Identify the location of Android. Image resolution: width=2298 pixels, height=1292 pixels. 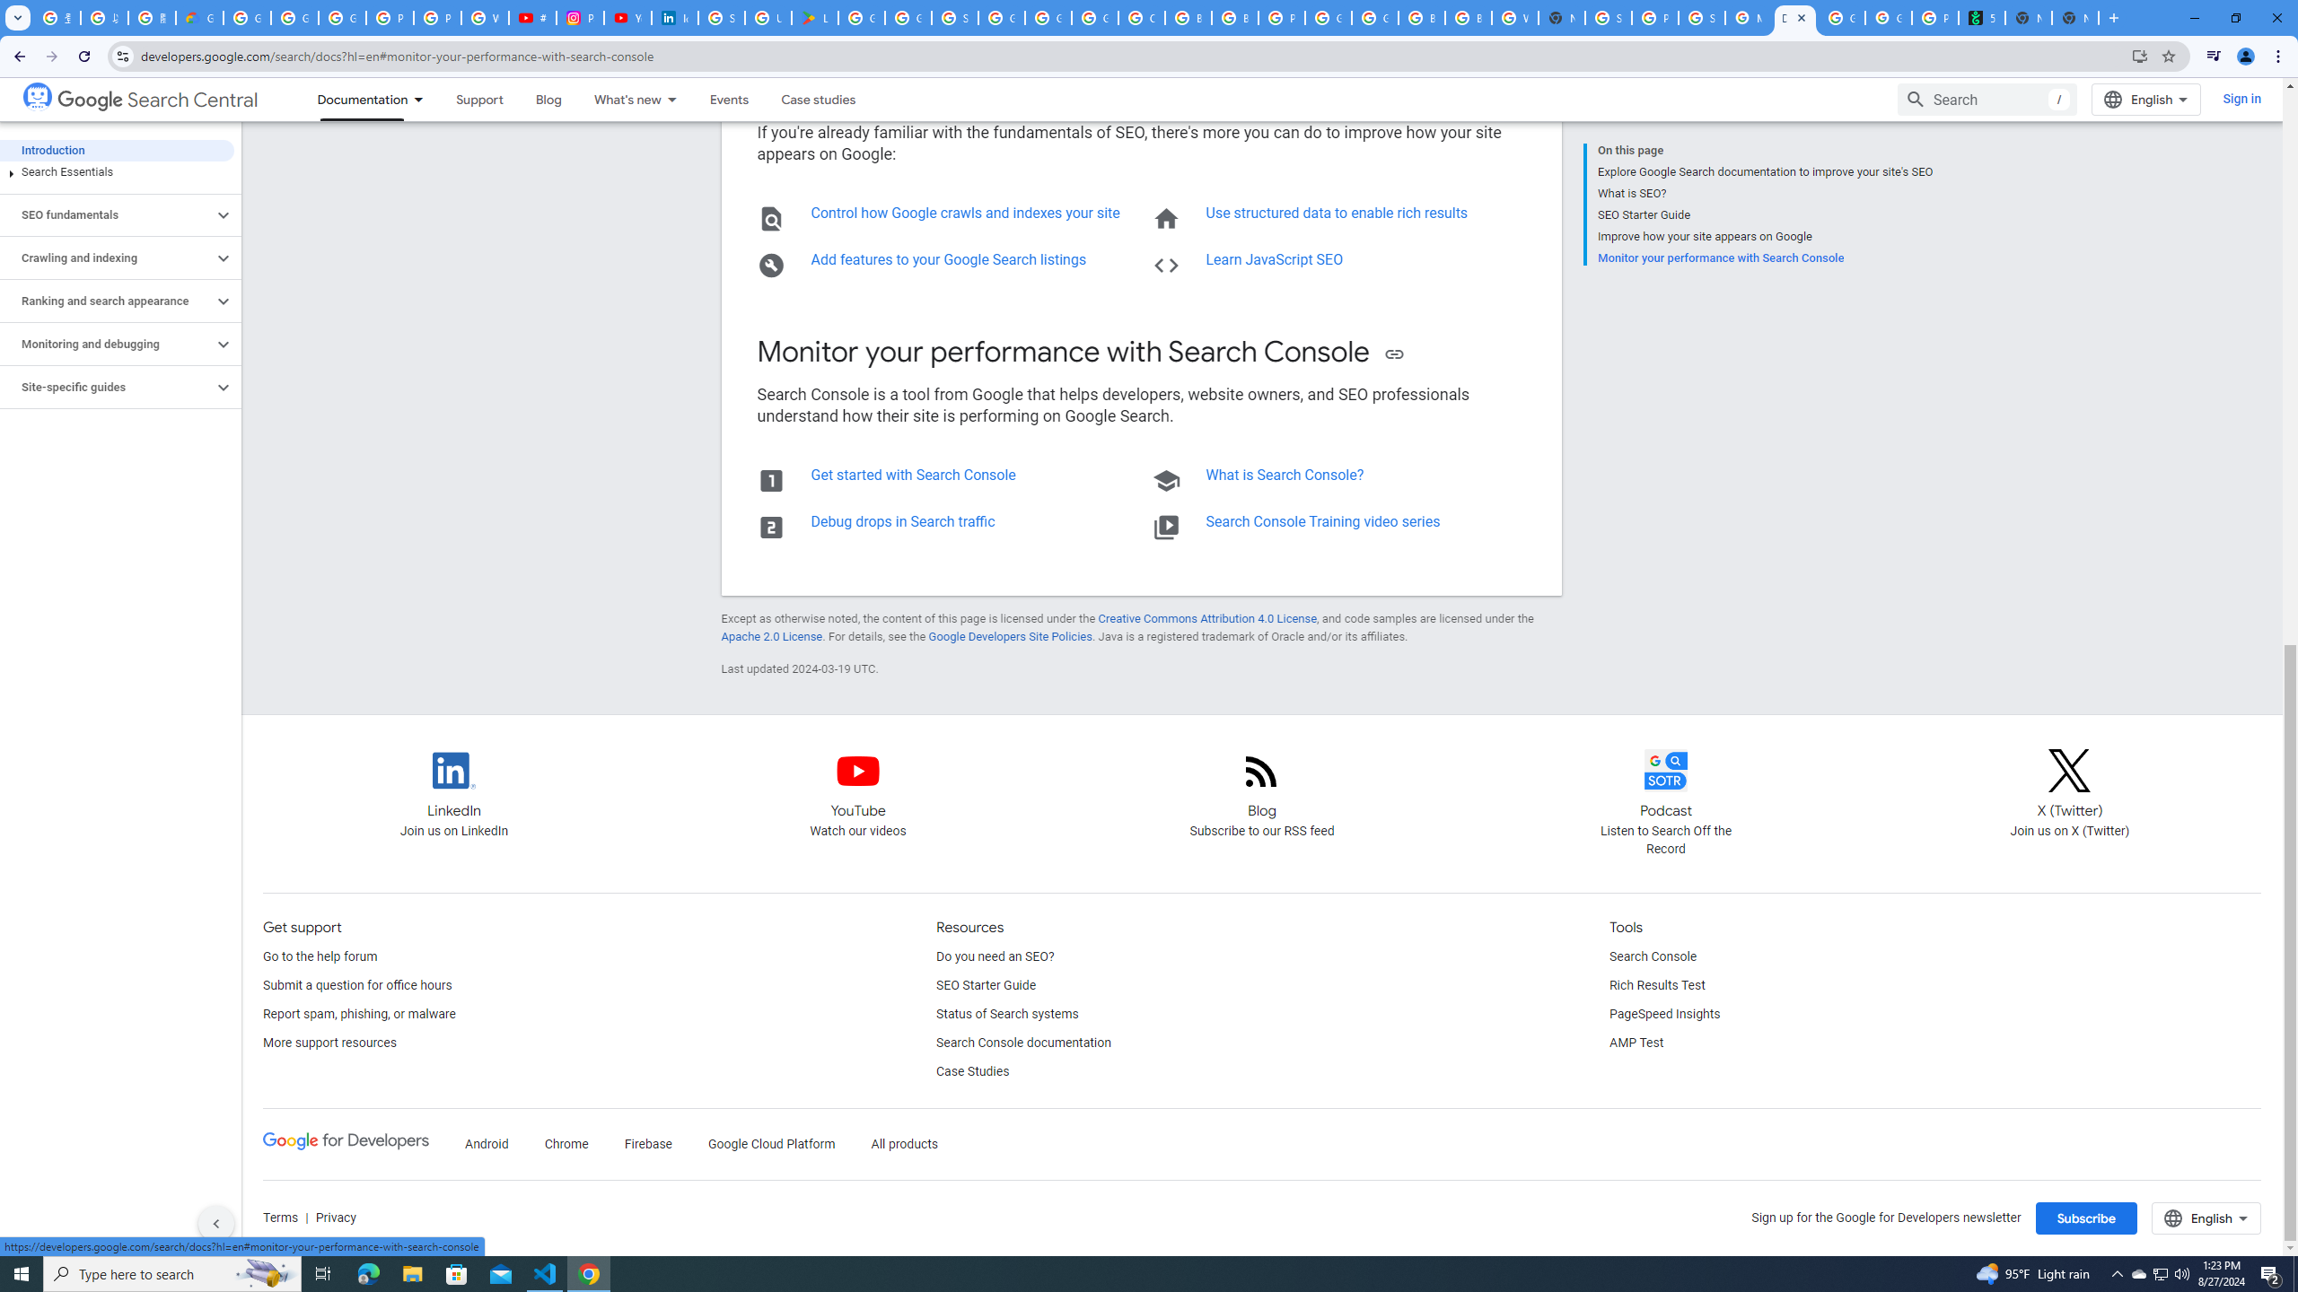
(486, 1145).